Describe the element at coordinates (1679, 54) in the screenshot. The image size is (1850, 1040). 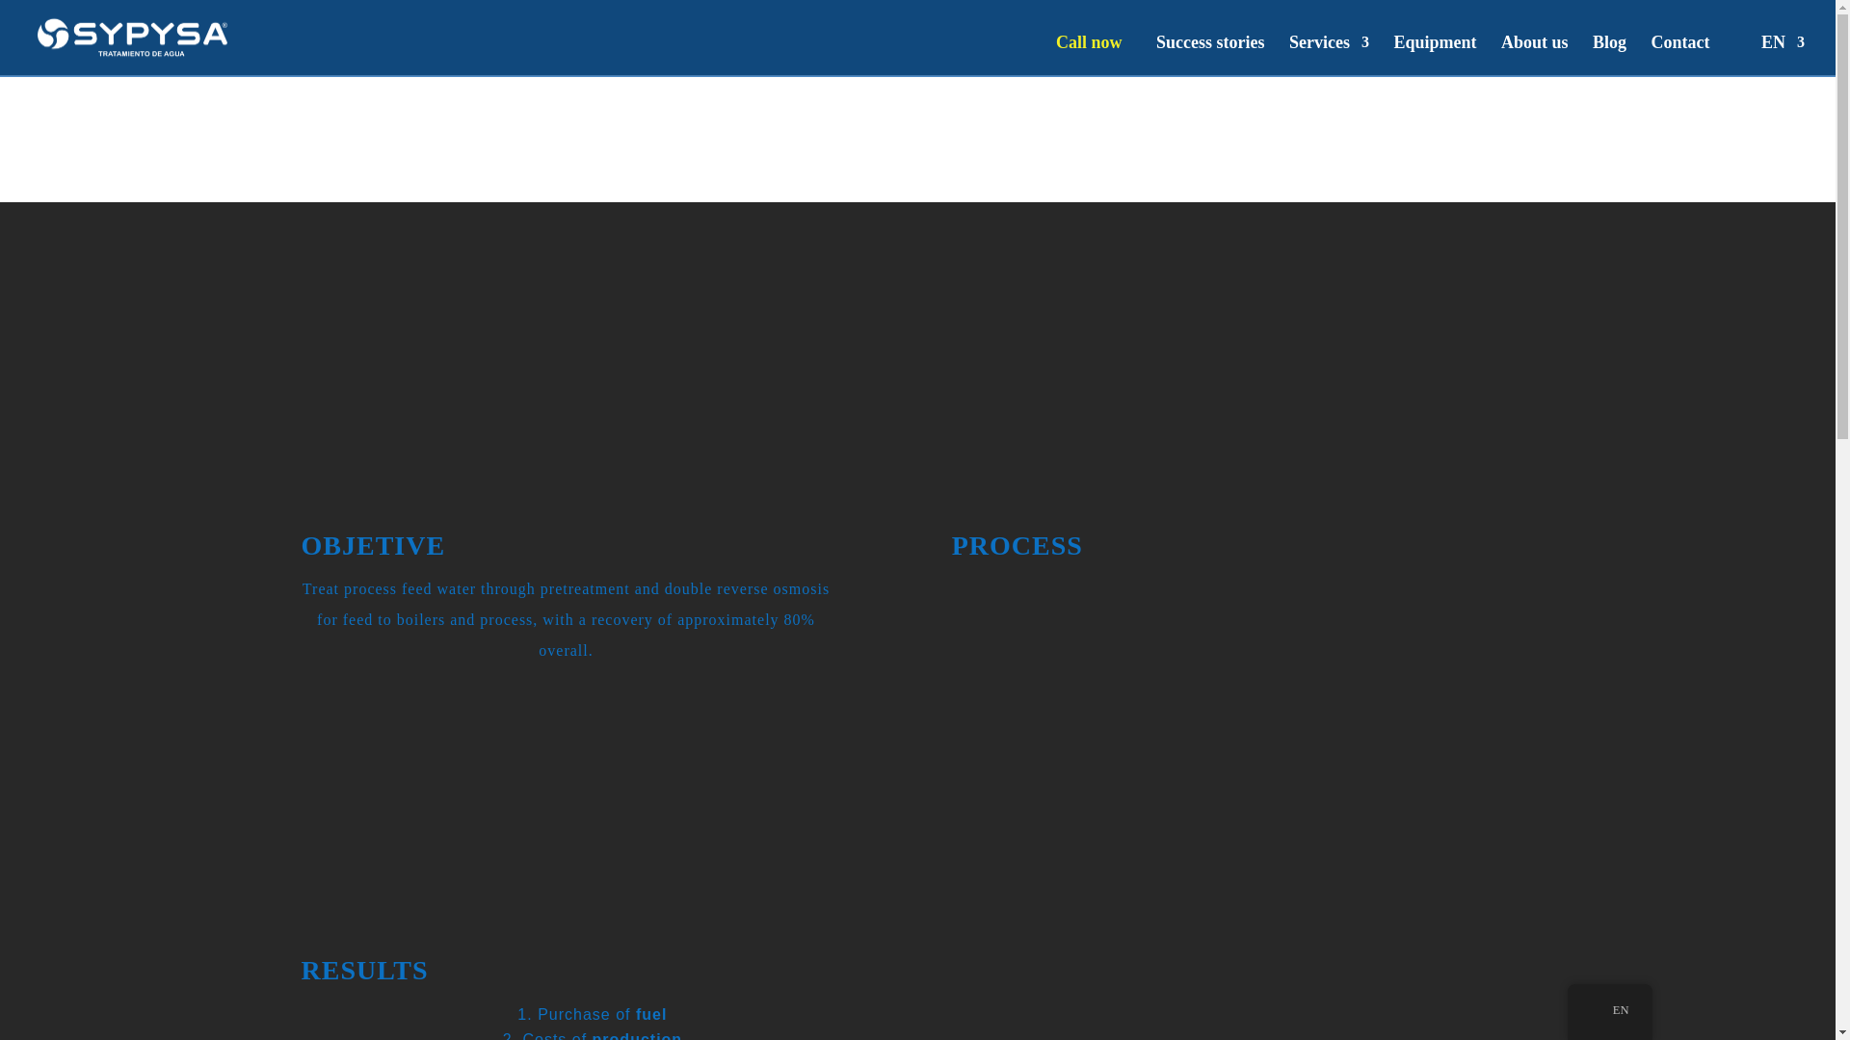
I see `Contact` at that location.